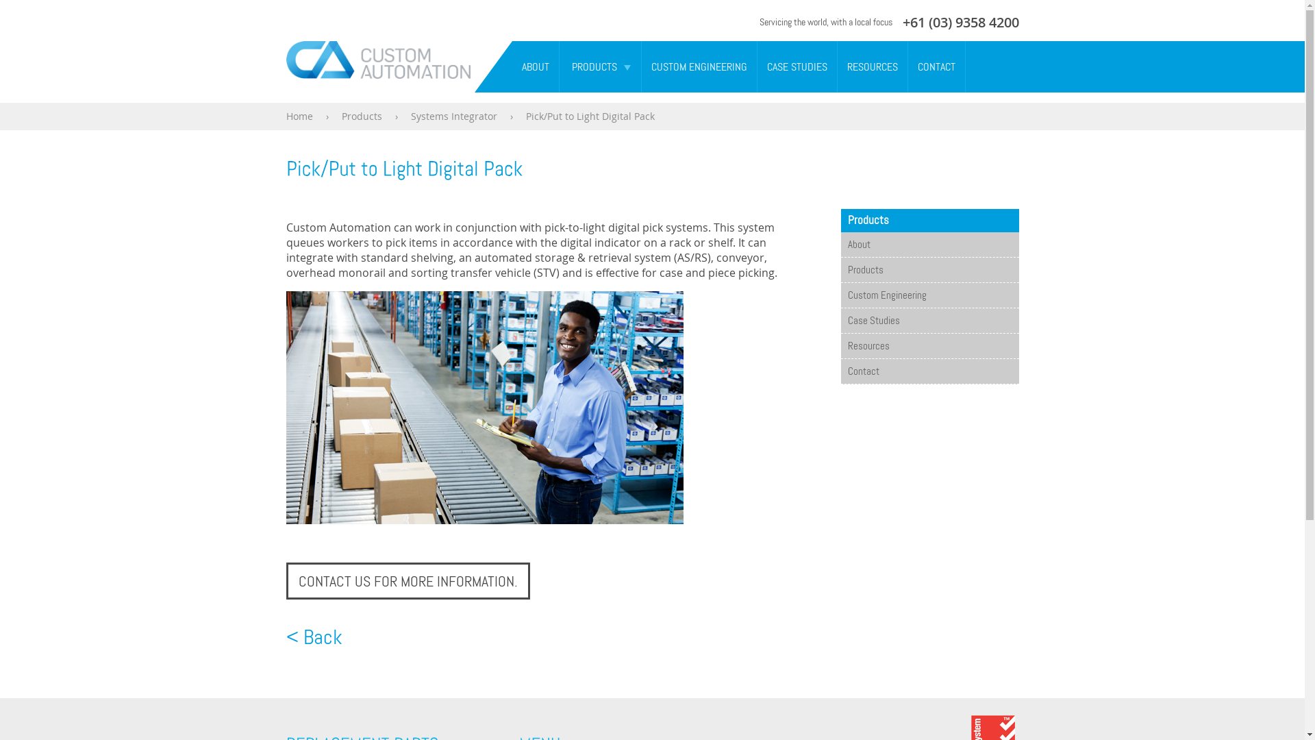 The height and width of the screenshot is (740, 1315). I want to click on CUSTOM ENGINEERING, so click(699, 67).